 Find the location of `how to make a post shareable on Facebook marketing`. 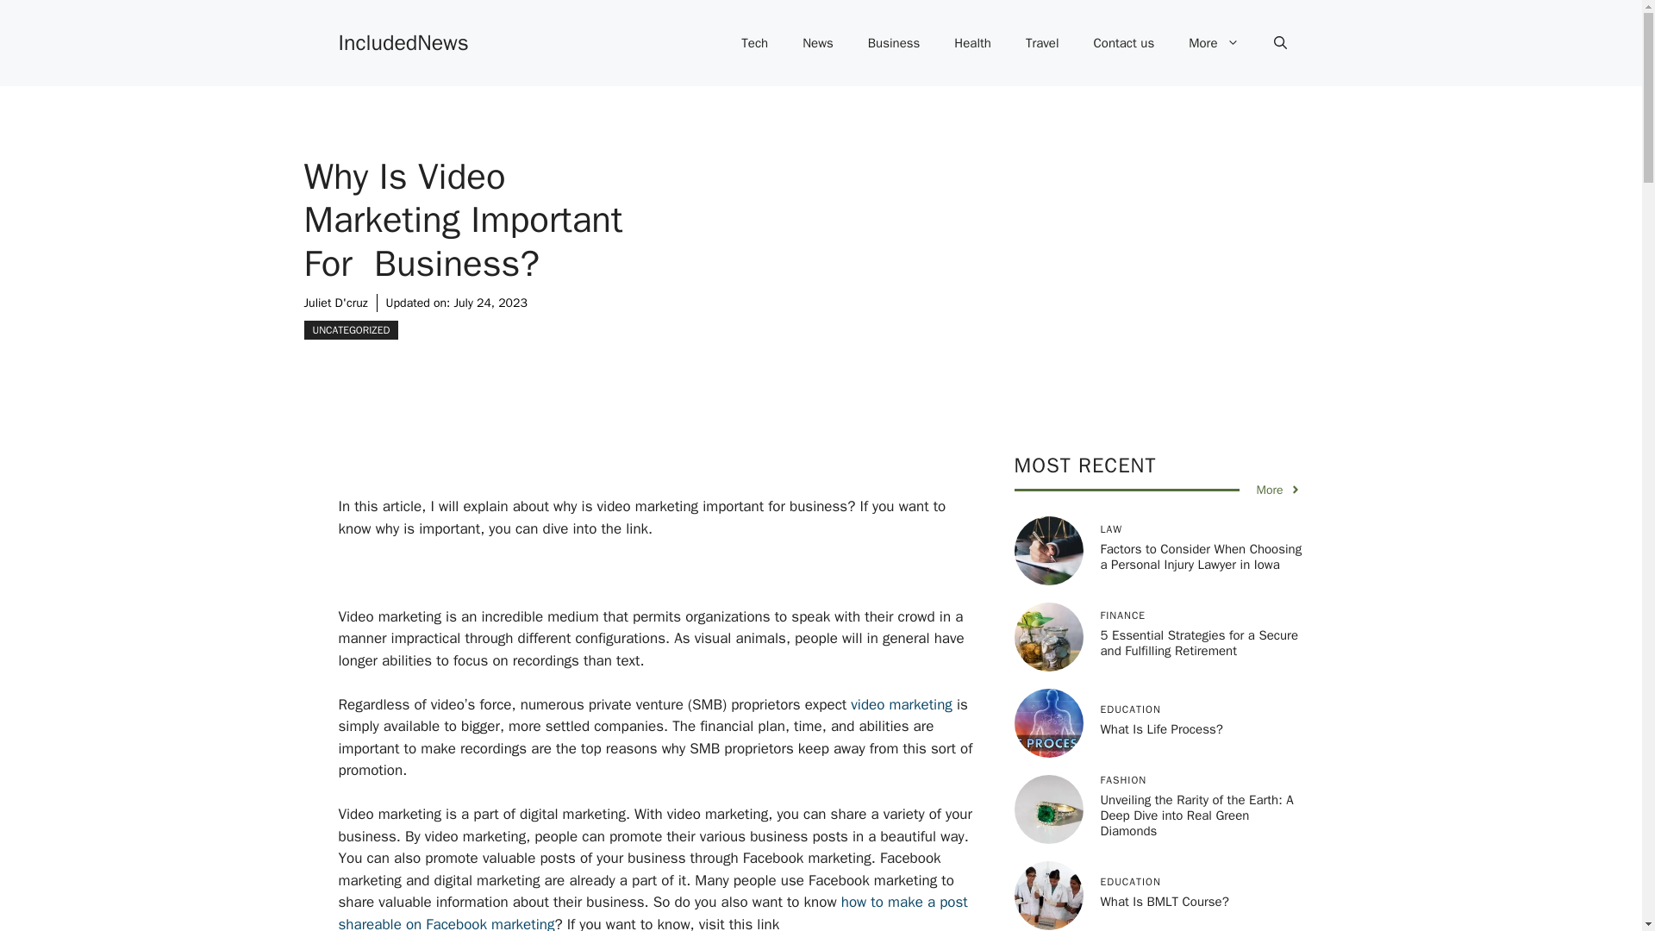

how to make a post shareable on Facebook marketing is located at coordinates (652, 912).